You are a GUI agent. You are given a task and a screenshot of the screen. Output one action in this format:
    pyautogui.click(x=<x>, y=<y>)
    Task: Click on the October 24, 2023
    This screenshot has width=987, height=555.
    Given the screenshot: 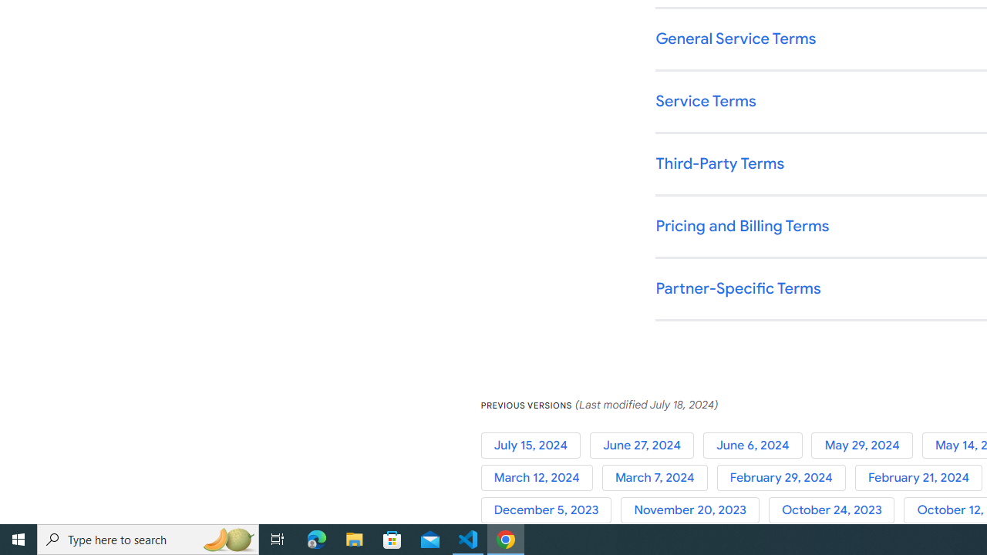 What is the action you would take?
    pyautogui.click(x=836, y=510)
    